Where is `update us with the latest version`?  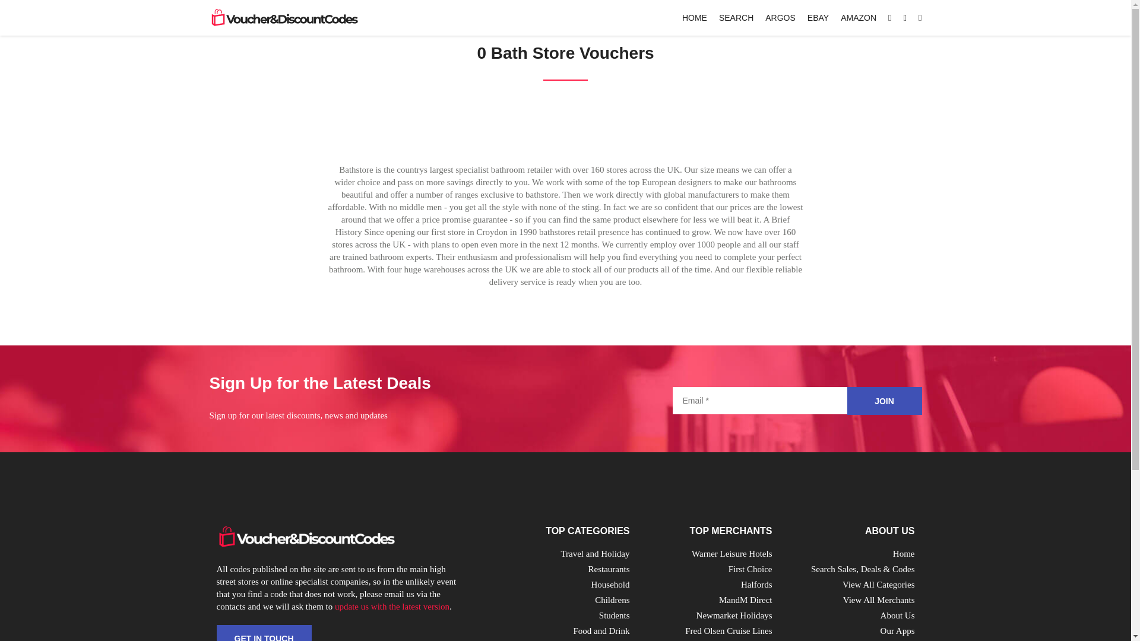
update us with the latest version is located at coordinates (392, 607).